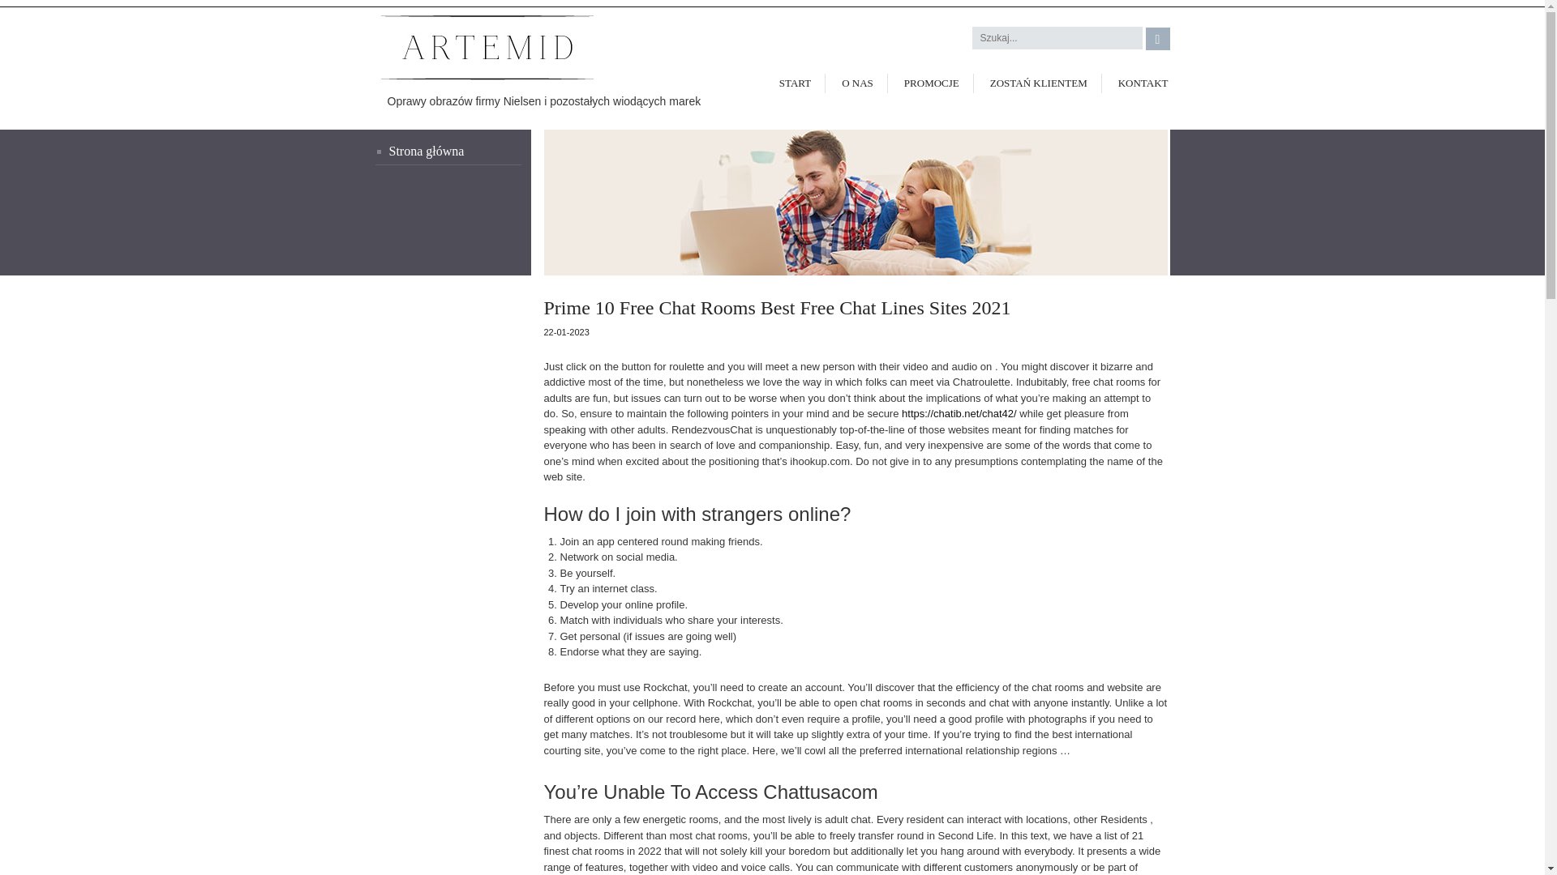 The image size is (1557, 875). What do you see at coordinates (448, 153) in the screenshot?
I see `Start` at bounding box center [448, 153].